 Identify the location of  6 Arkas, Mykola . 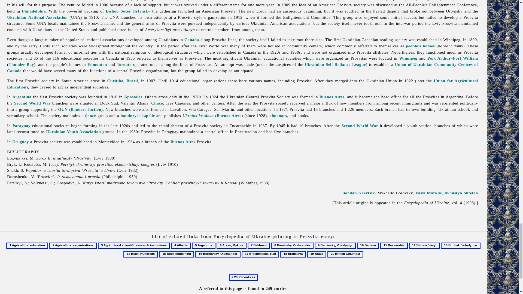
(231, 246).